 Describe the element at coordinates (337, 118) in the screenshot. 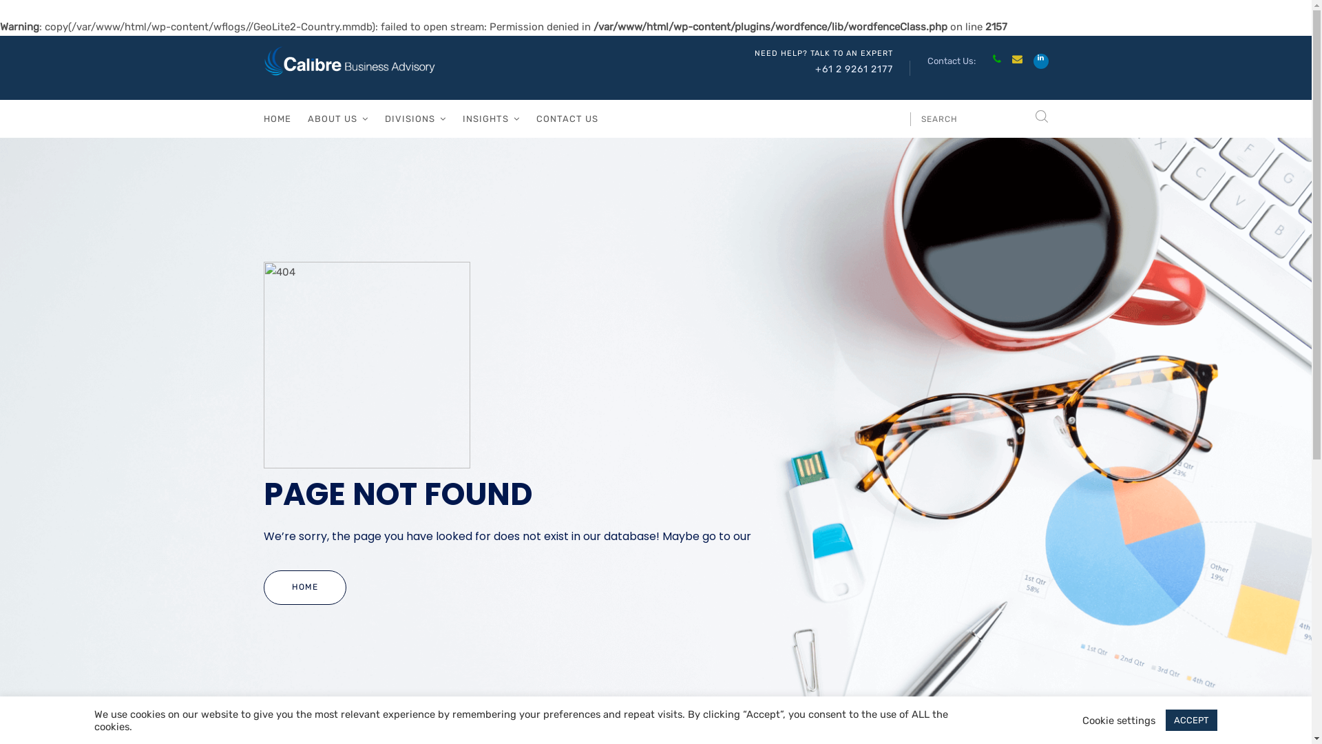

I see `ABOUT US` at that location.